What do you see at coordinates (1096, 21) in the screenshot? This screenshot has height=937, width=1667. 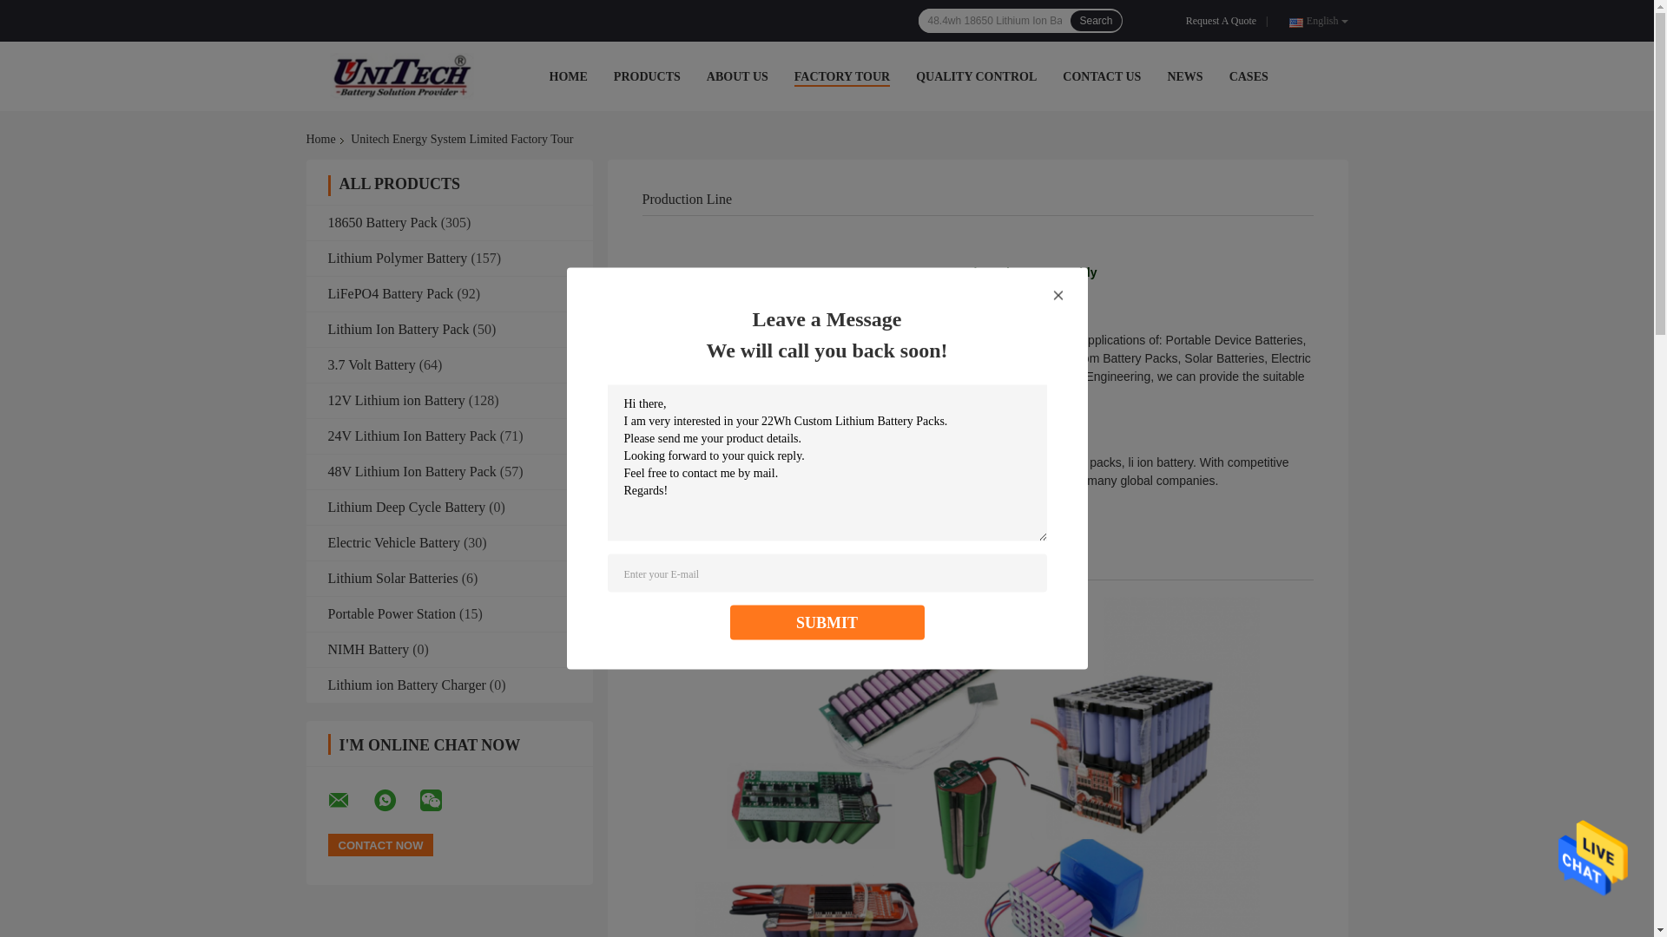 I see `Search` at bounding box center [1096, 21].